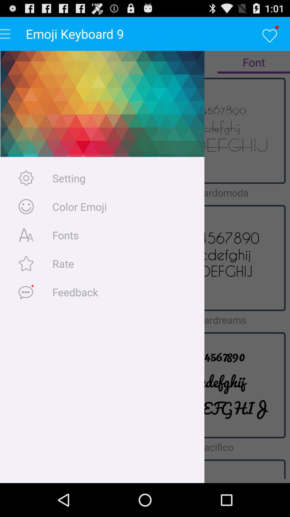 The image size is (290, 517). What do you see at coordinates (26, 206) in the screenshot?
I see `select the smiley emoji next to color emoji` at bounding box center [26, 206].